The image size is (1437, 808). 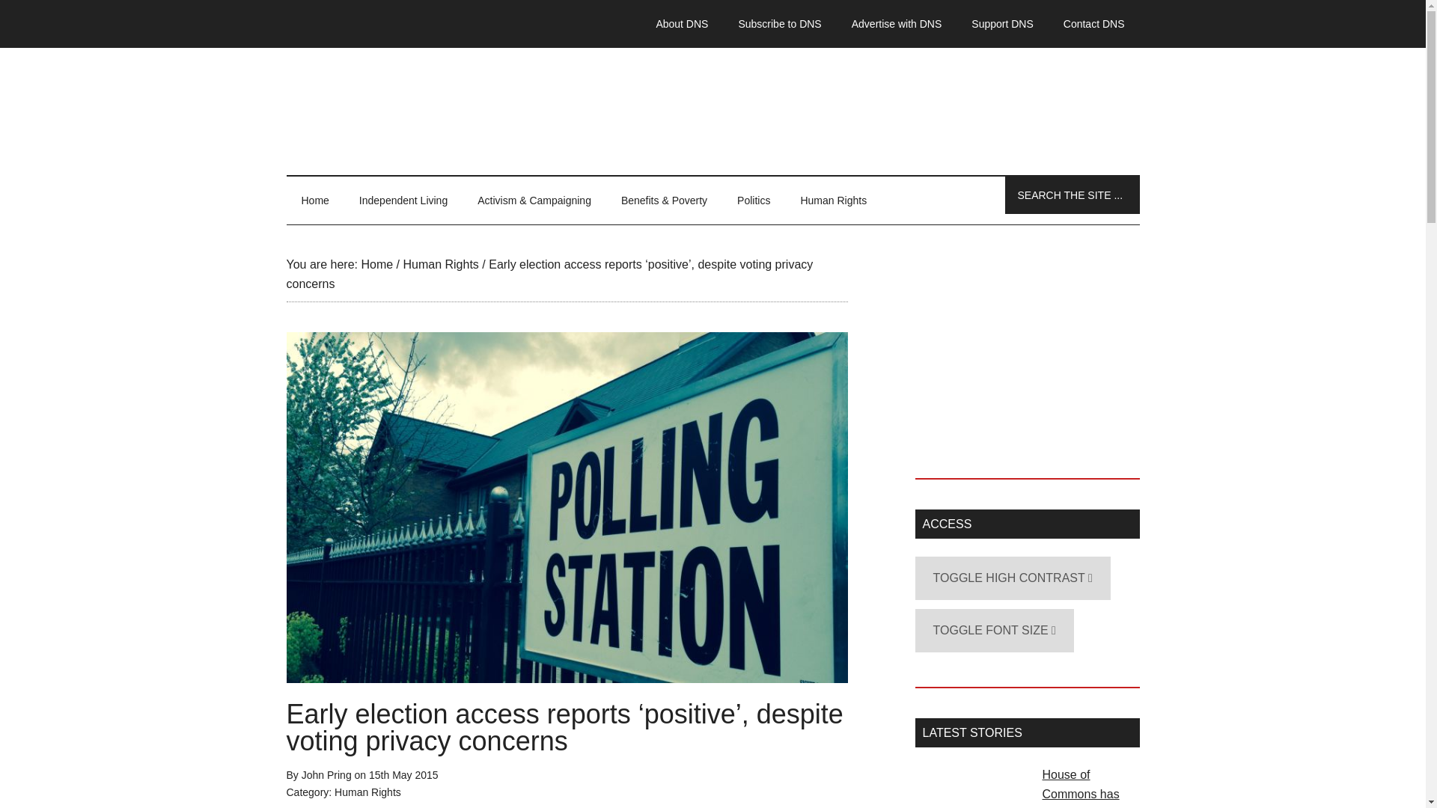 What do you see at coordinates (314, 201) in the screenshot?
I see `Home` at bounding box center [314, 201].